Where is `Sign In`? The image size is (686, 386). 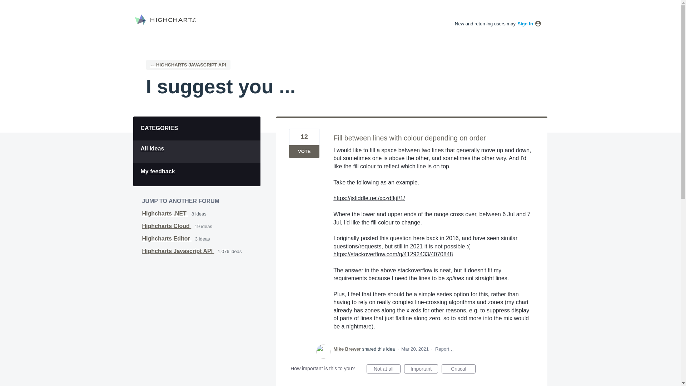 Sign In is located at coordinates (525, 24).